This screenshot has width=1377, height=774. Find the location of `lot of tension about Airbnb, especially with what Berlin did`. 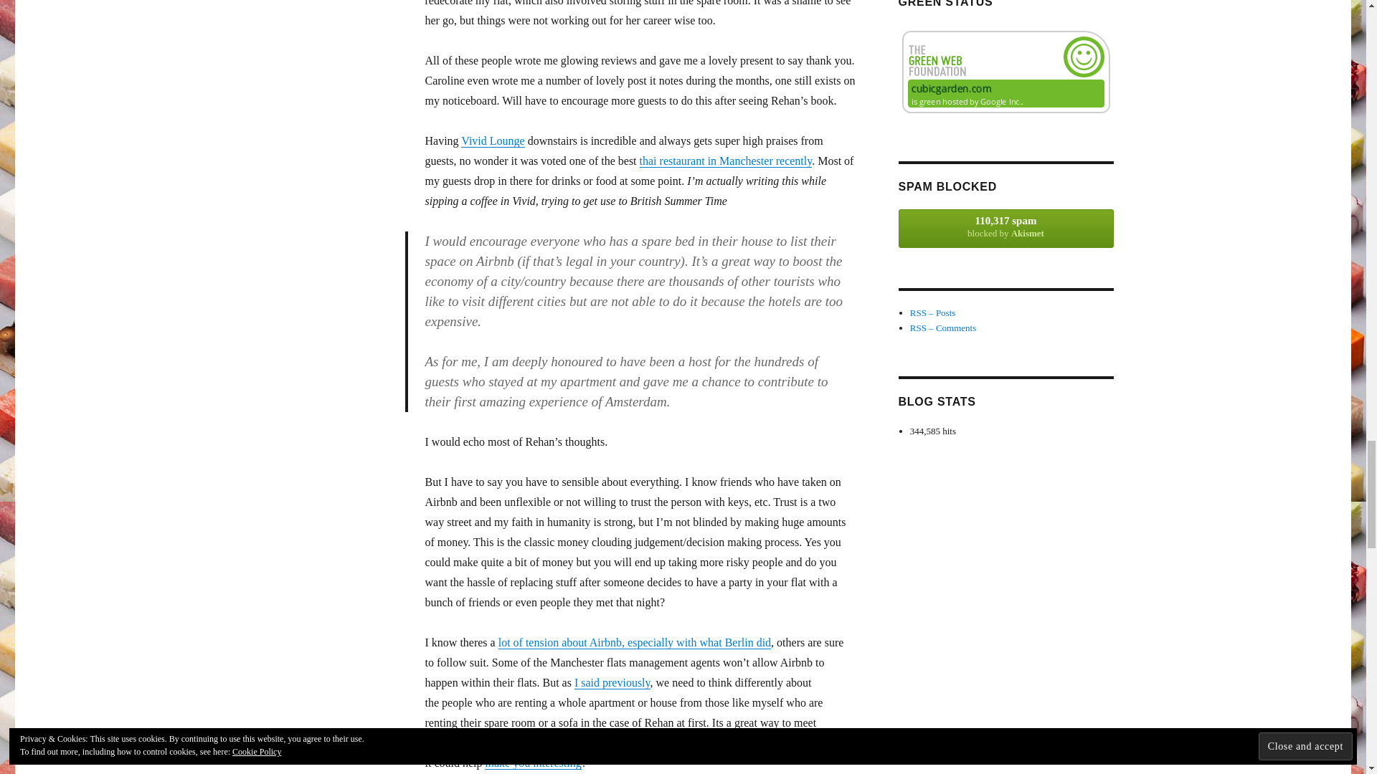

lot of tension about Airbnb, especially with what Berlin did is located at coordinates (635, 642).